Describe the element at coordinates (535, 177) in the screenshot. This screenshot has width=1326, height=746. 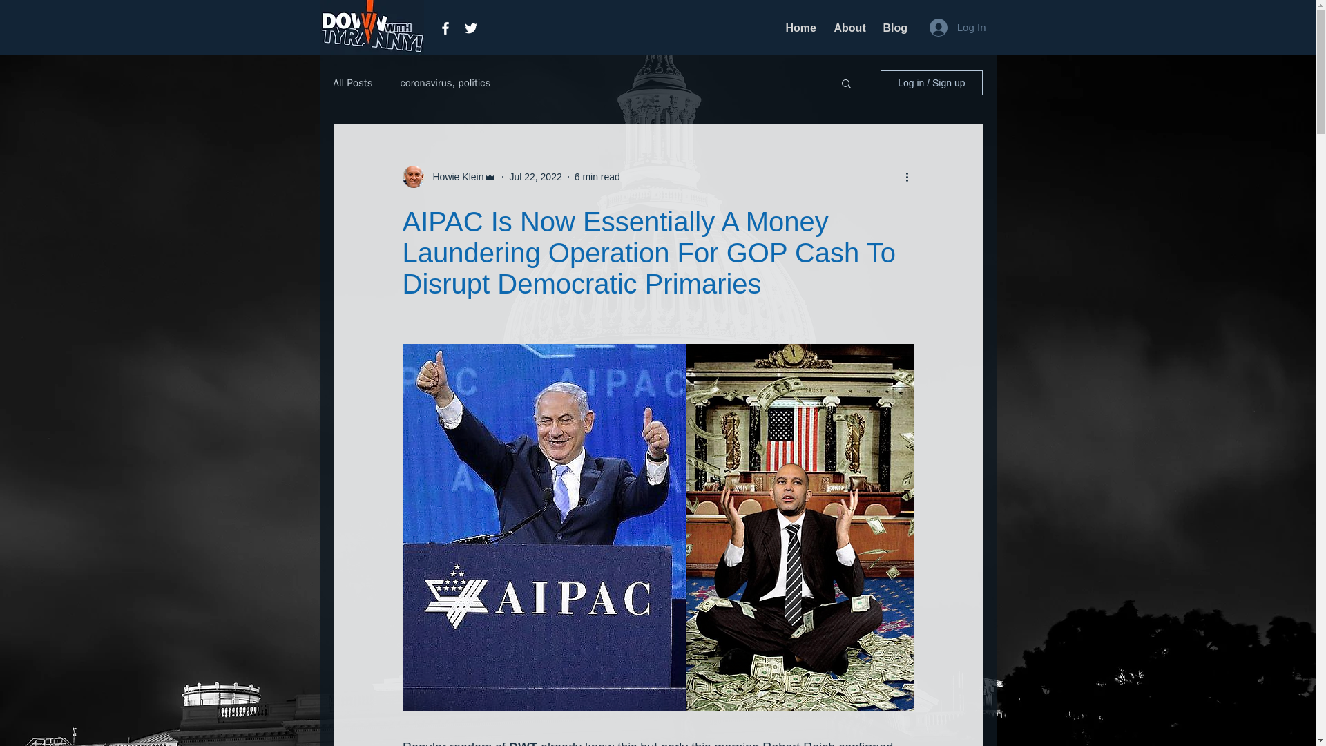
I see `Jul 22, 2022` at that location.